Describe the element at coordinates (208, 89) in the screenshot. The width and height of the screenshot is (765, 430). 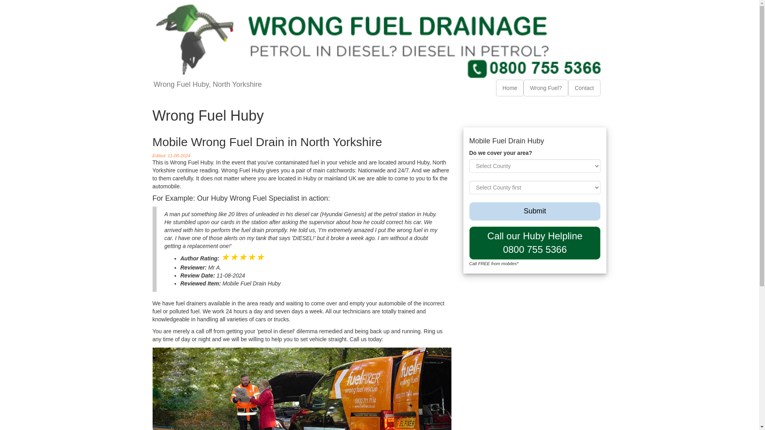
I see `Wrong Fuel Huby, North Yorkshire` at that location.